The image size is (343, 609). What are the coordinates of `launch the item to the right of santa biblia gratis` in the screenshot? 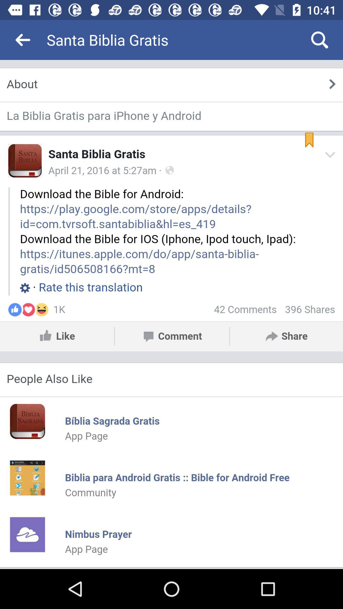 It's located at (319, 40).